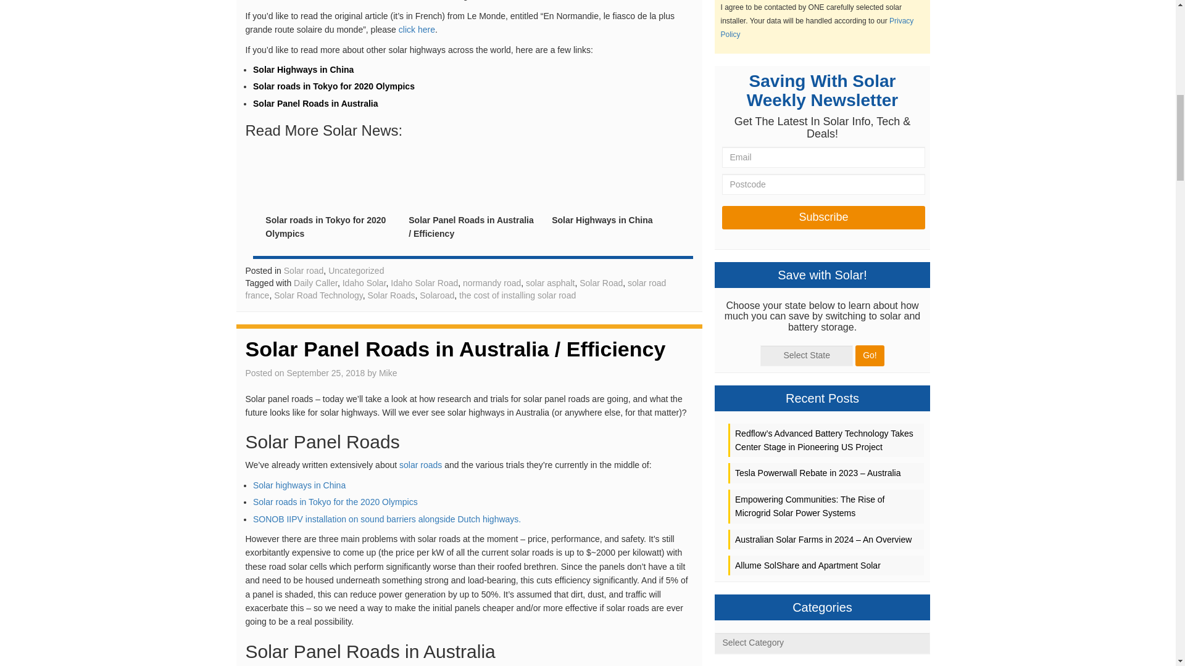 The width and height of the screenshot is (1185, 666). Describe the element at coordinates (326, 226) in the screenshot. I see `Solar roads in Tokyo for 2020 Olympics` at that location.